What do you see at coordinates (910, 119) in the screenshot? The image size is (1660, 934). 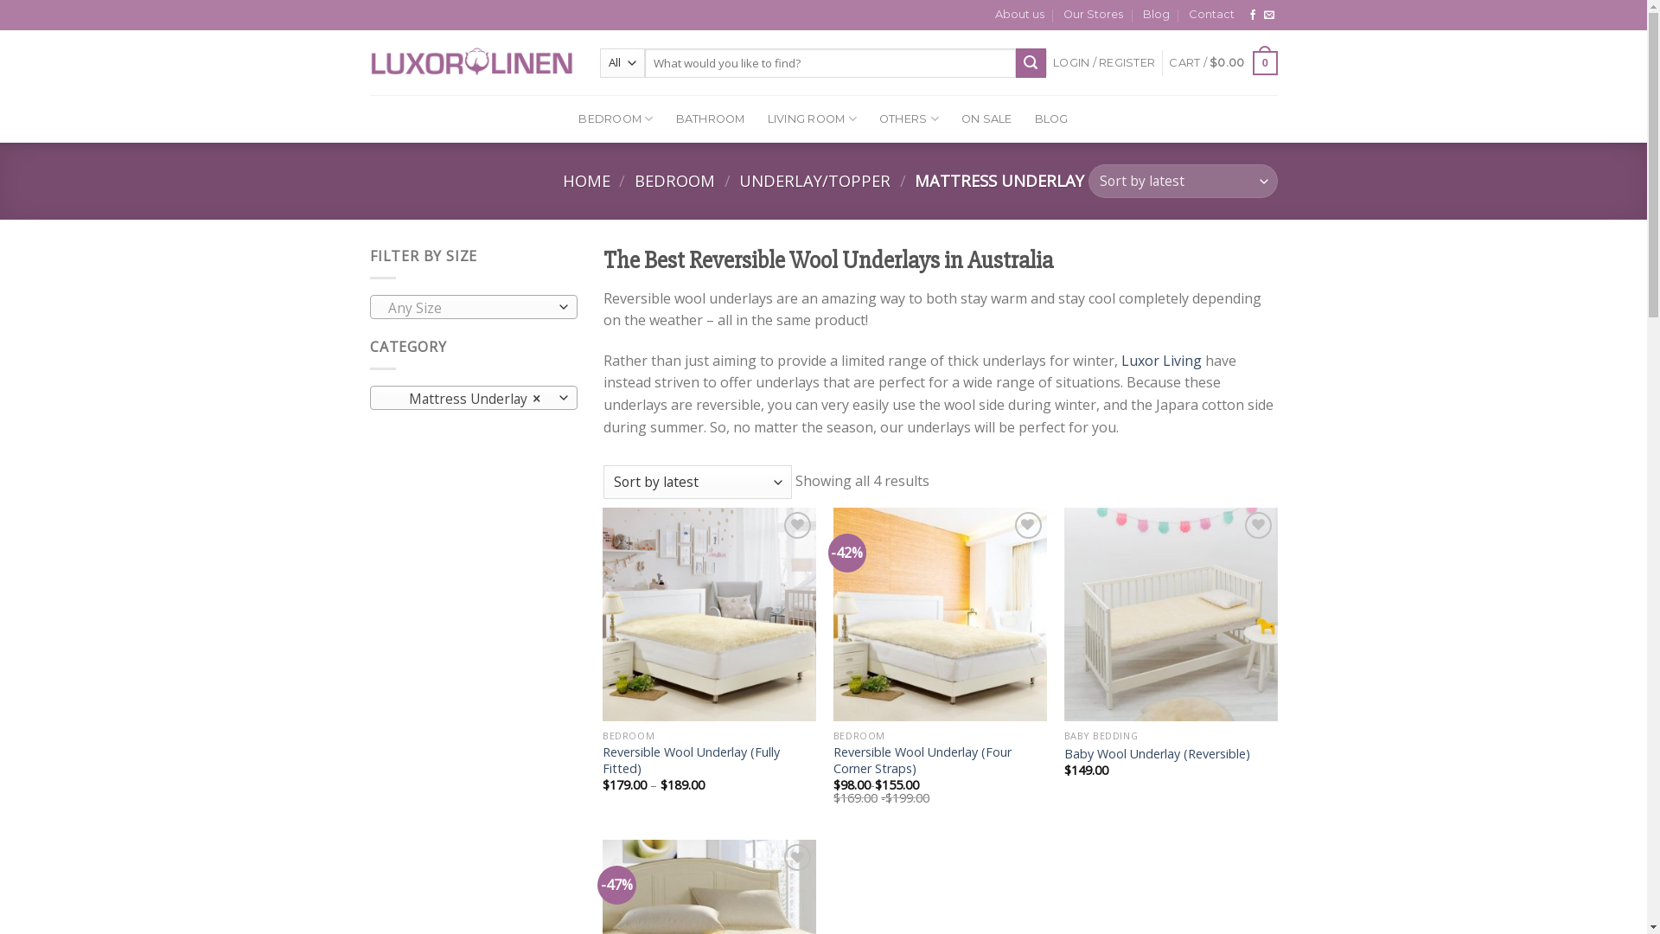 I see `OTHERS` at bounding box center [910, 119].